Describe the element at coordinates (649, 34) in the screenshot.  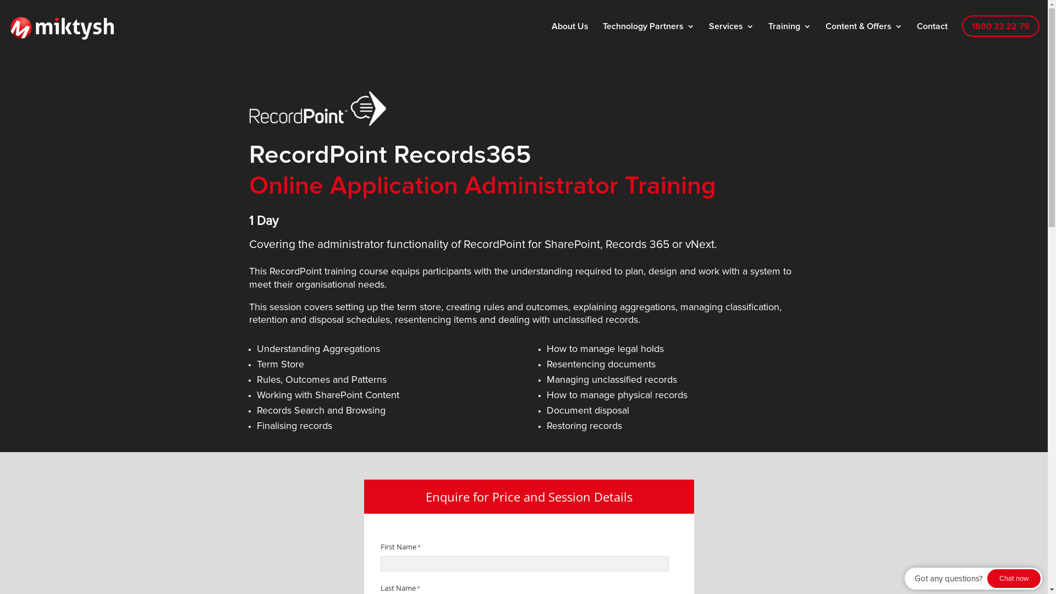
I see `Technology Partners` at that location.